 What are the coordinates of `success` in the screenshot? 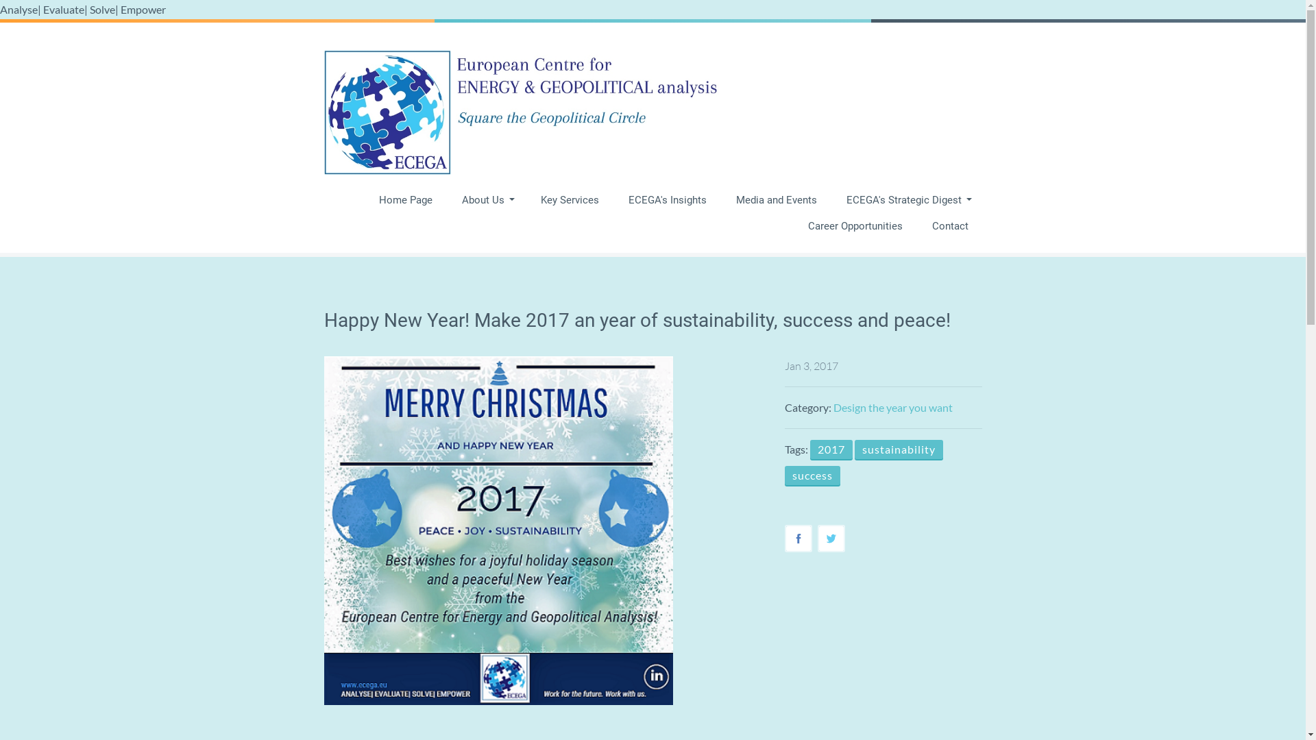 It's located at (812, 476).